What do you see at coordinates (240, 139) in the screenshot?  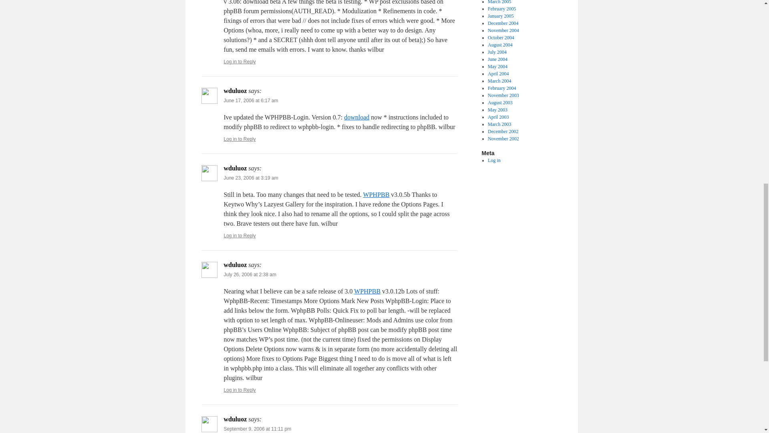 I see `Log in to Reply` at bounding box center [240, 139].